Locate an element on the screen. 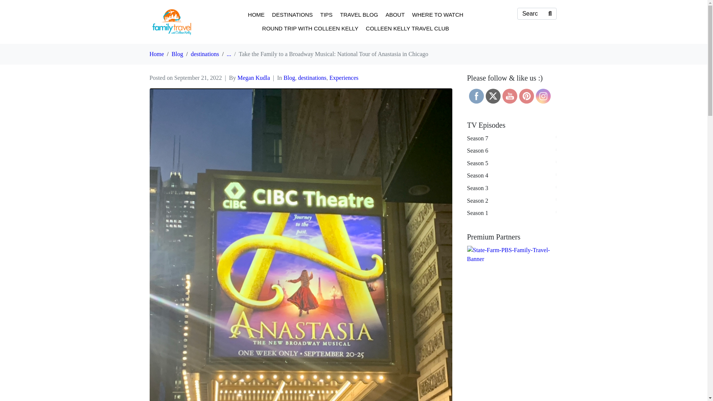  Instagram is located at coordinates (543, 96).